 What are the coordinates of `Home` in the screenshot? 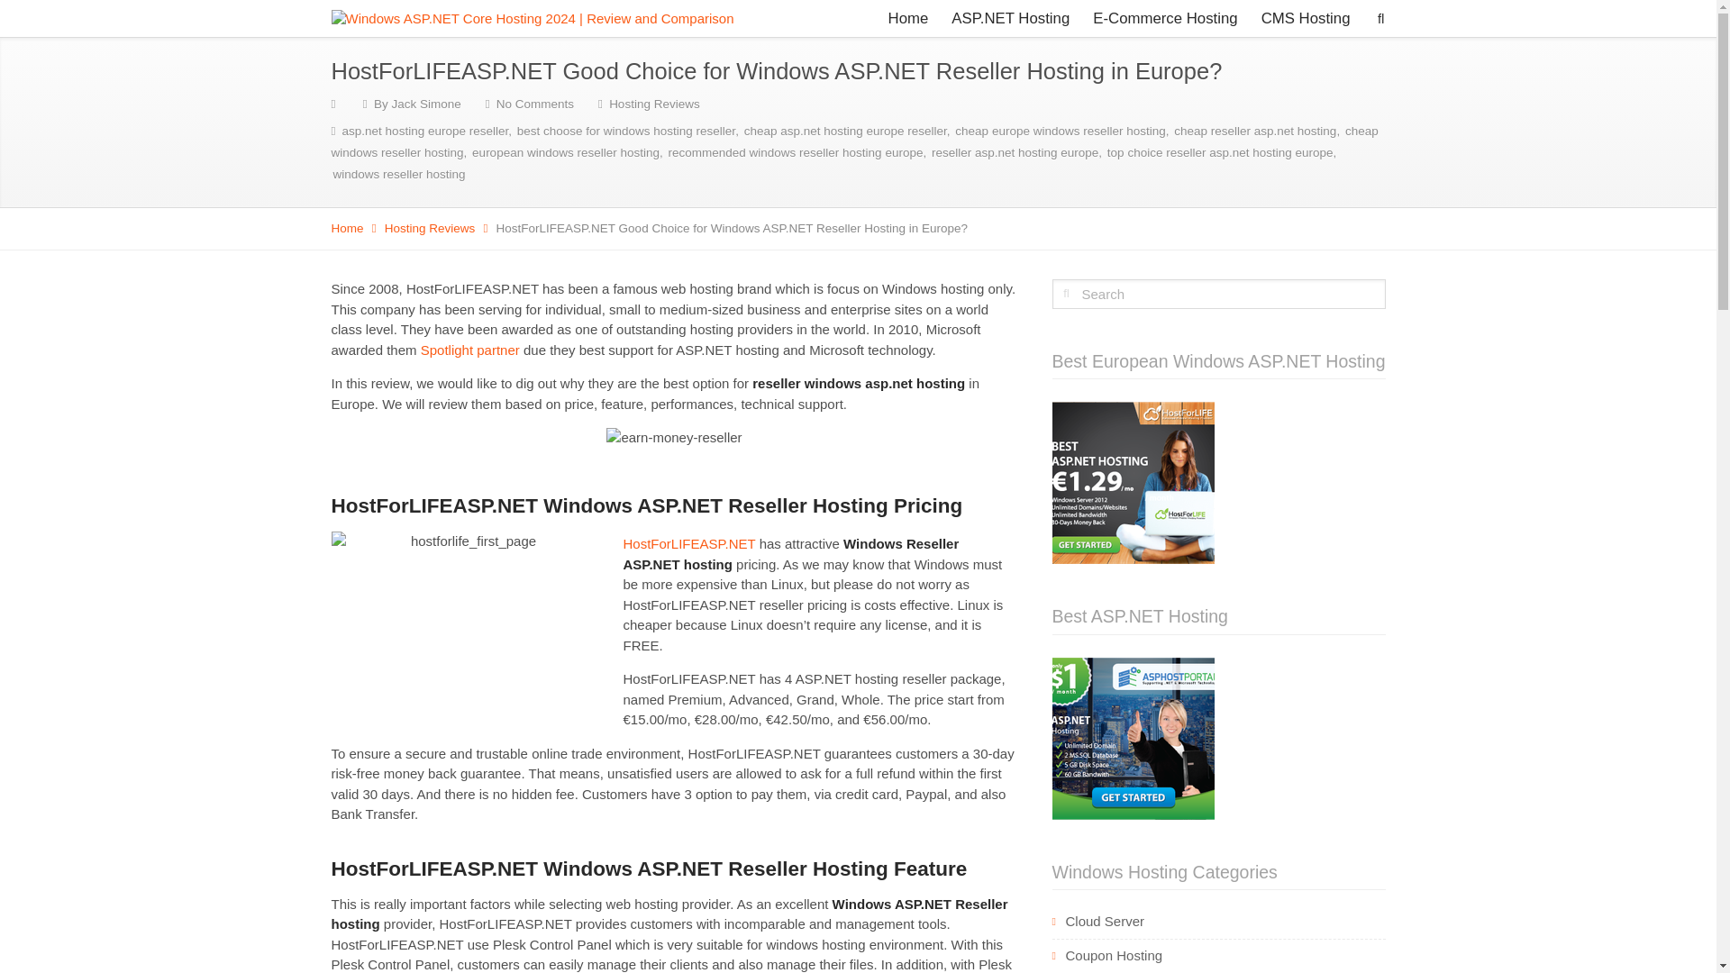 It's located at (348, 229).